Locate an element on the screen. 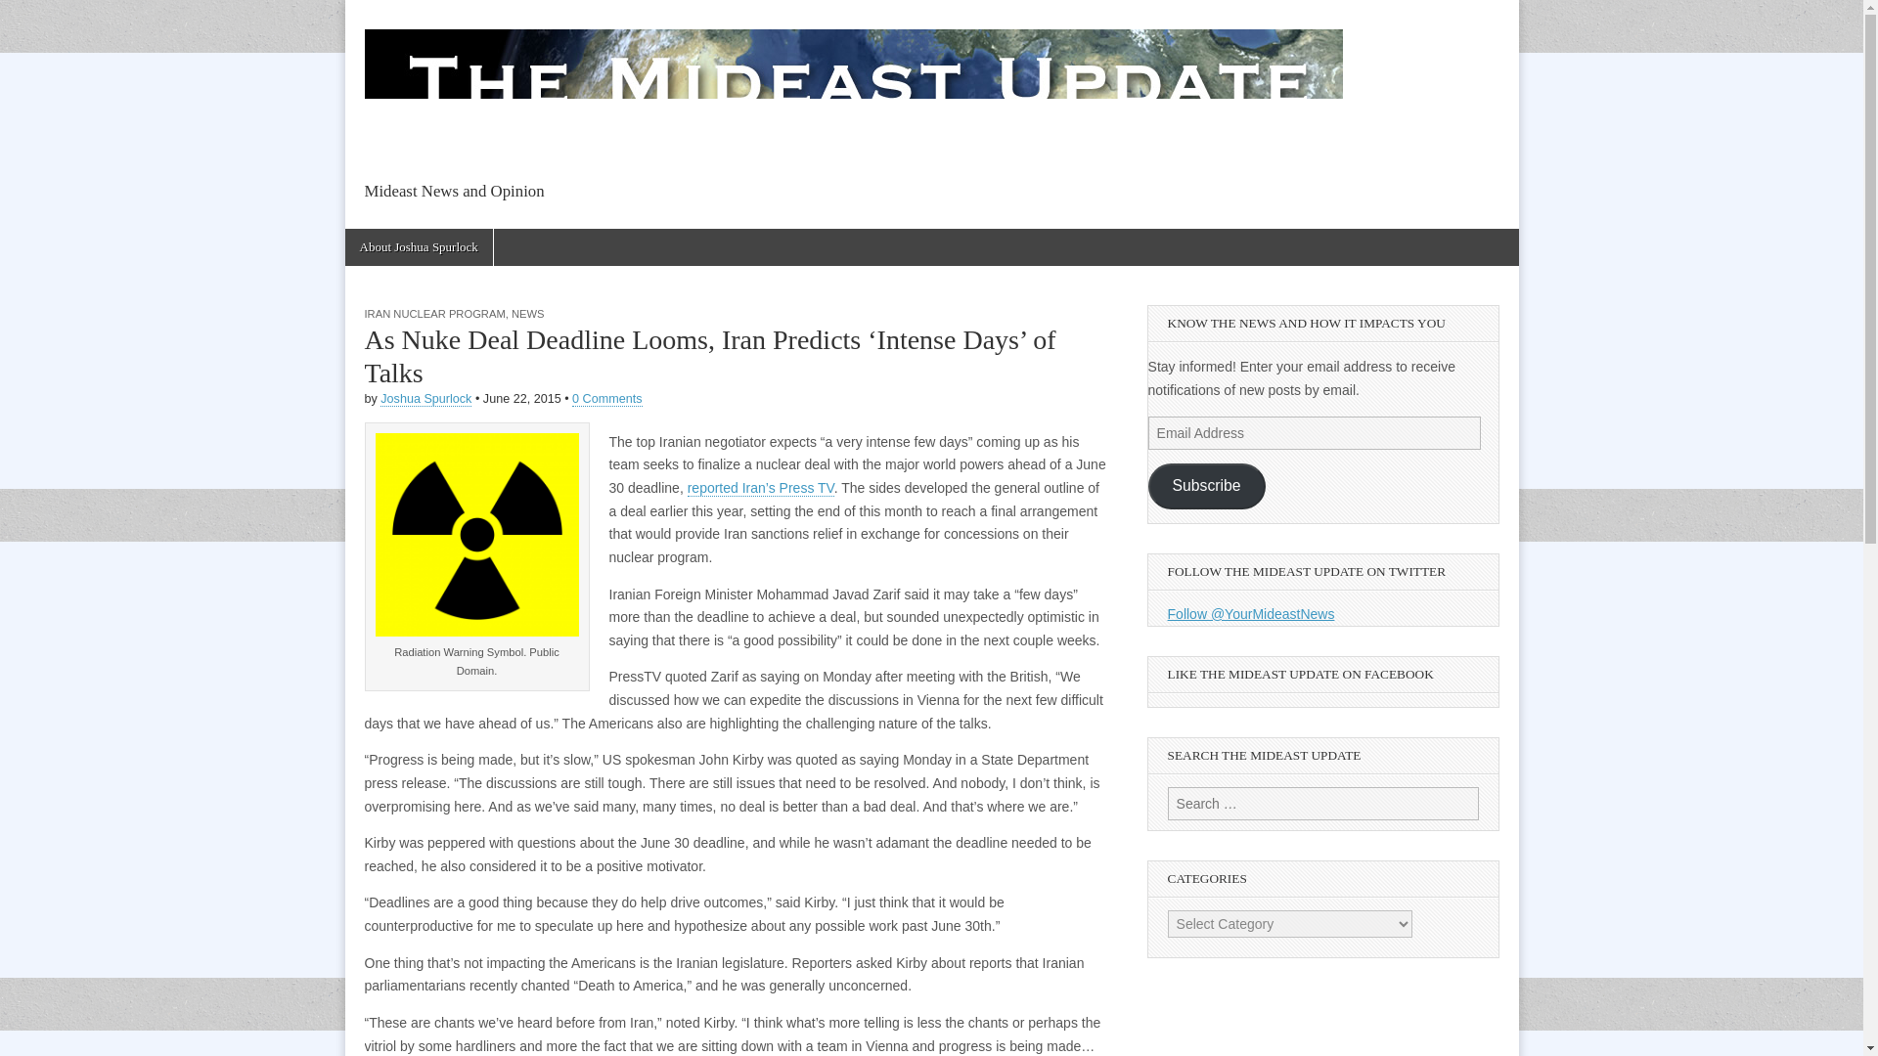 The width and height of the screenshot is (1878, 1056). NEWS is located at coordinates (527, 314).